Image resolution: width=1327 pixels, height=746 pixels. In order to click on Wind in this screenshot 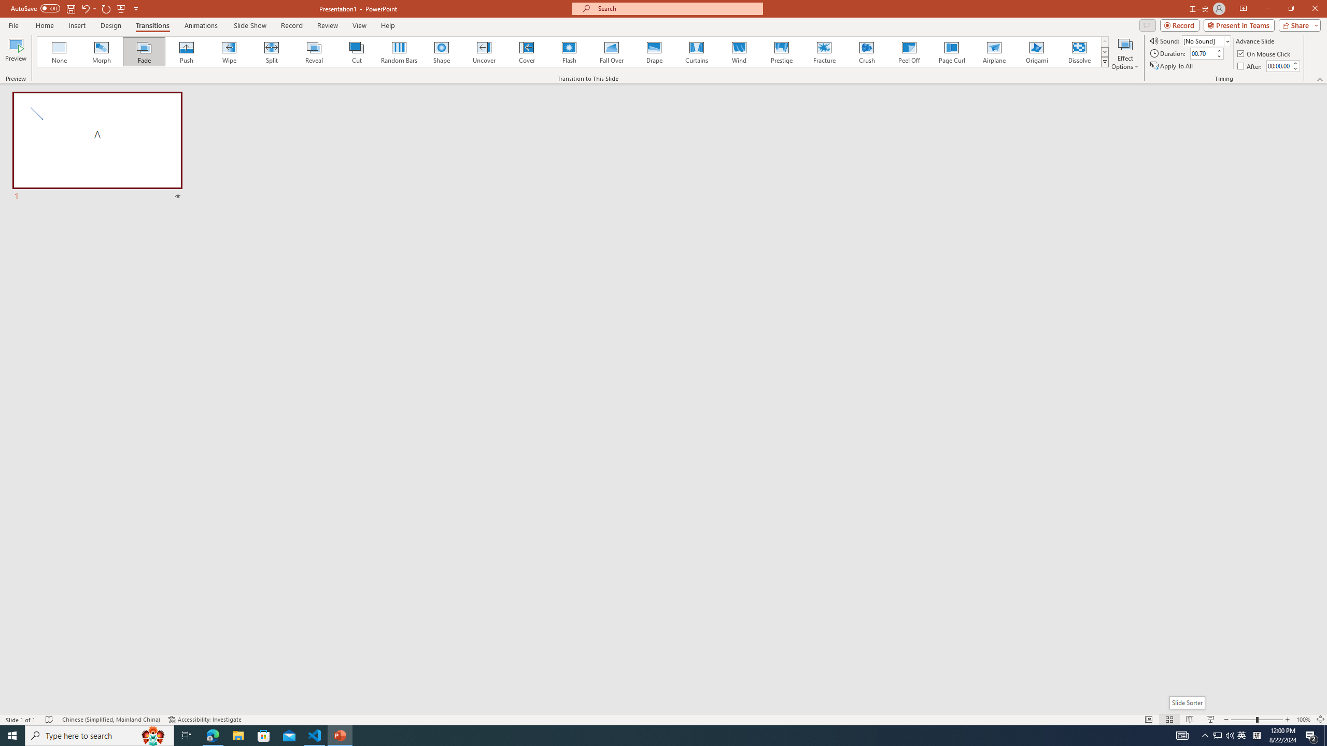, I will do `click(739, 52)`.